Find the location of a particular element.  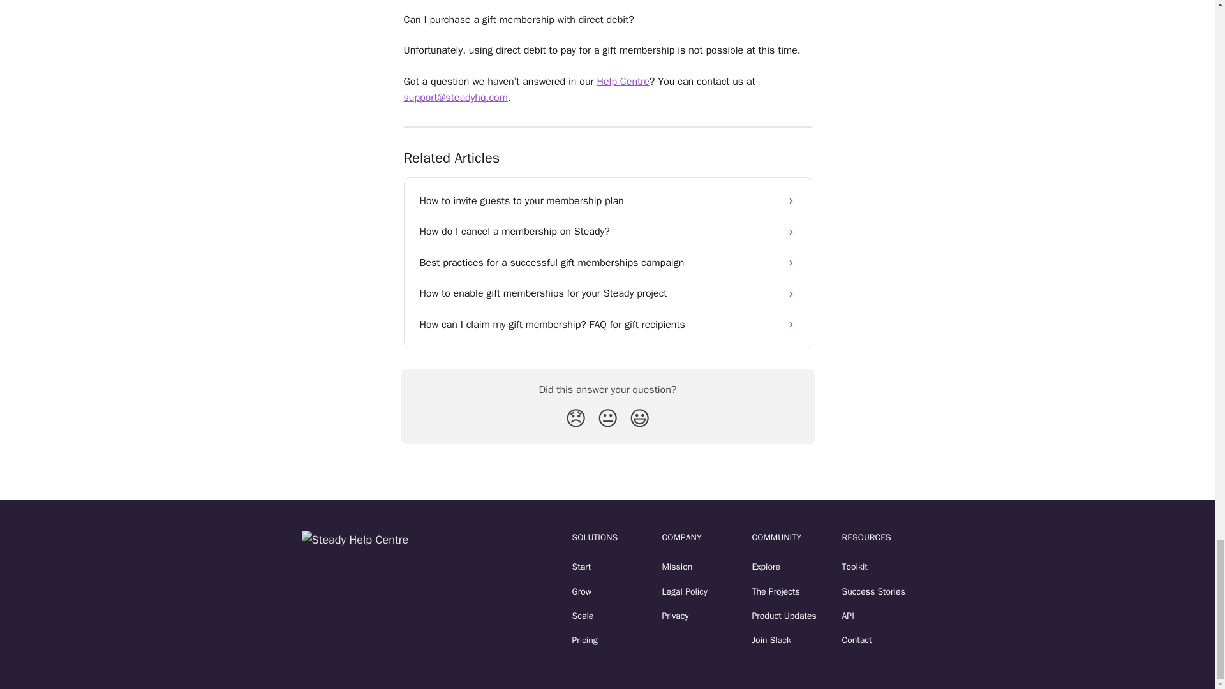

Grow is located at coordinates (581, 592).